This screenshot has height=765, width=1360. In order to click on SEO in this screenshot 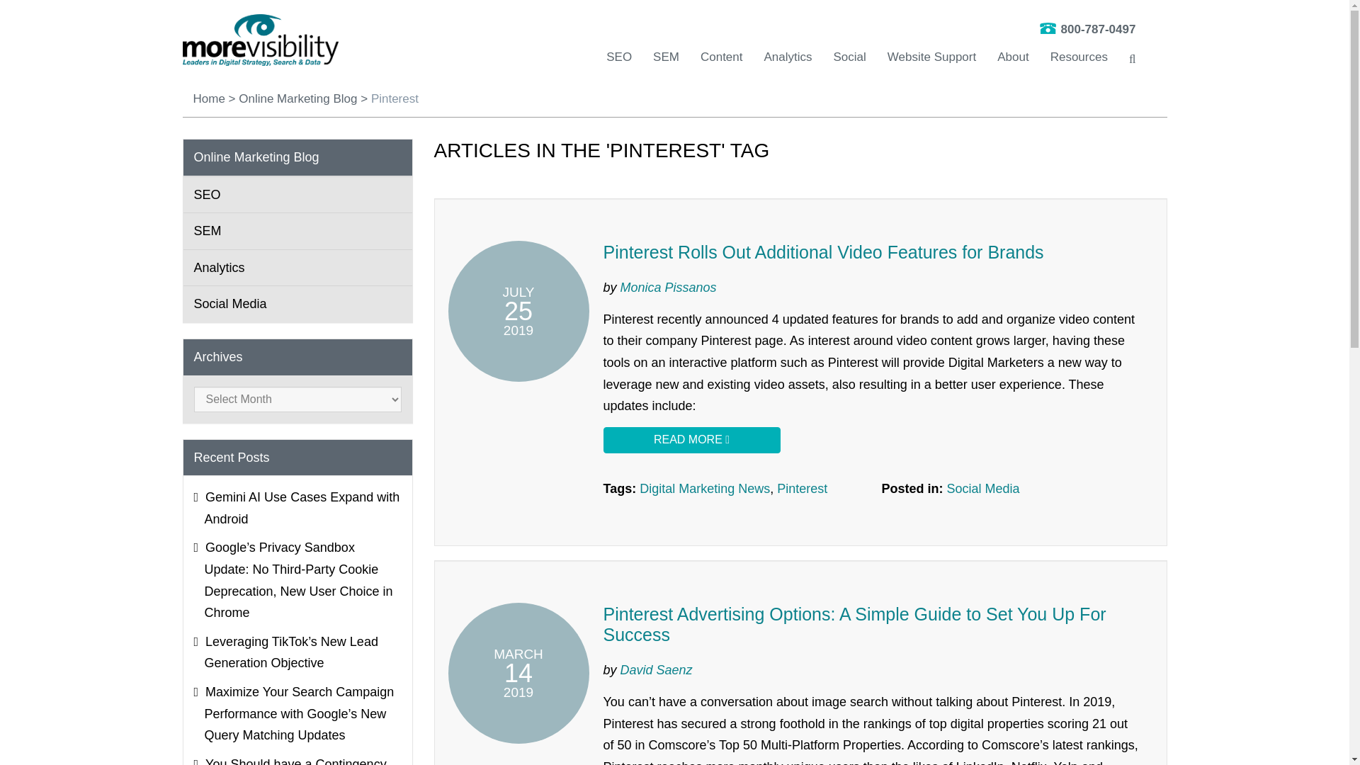, I will do `click(619, 57)`.